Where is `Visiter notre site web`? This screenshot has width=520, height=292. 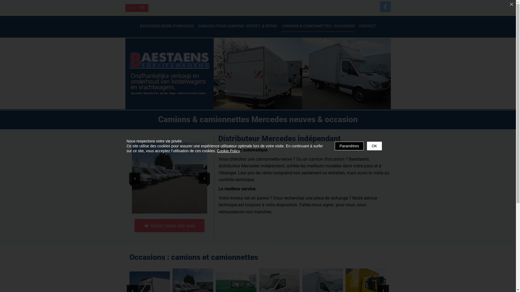 Visiter notre site web is located at coordinates (169, 225).